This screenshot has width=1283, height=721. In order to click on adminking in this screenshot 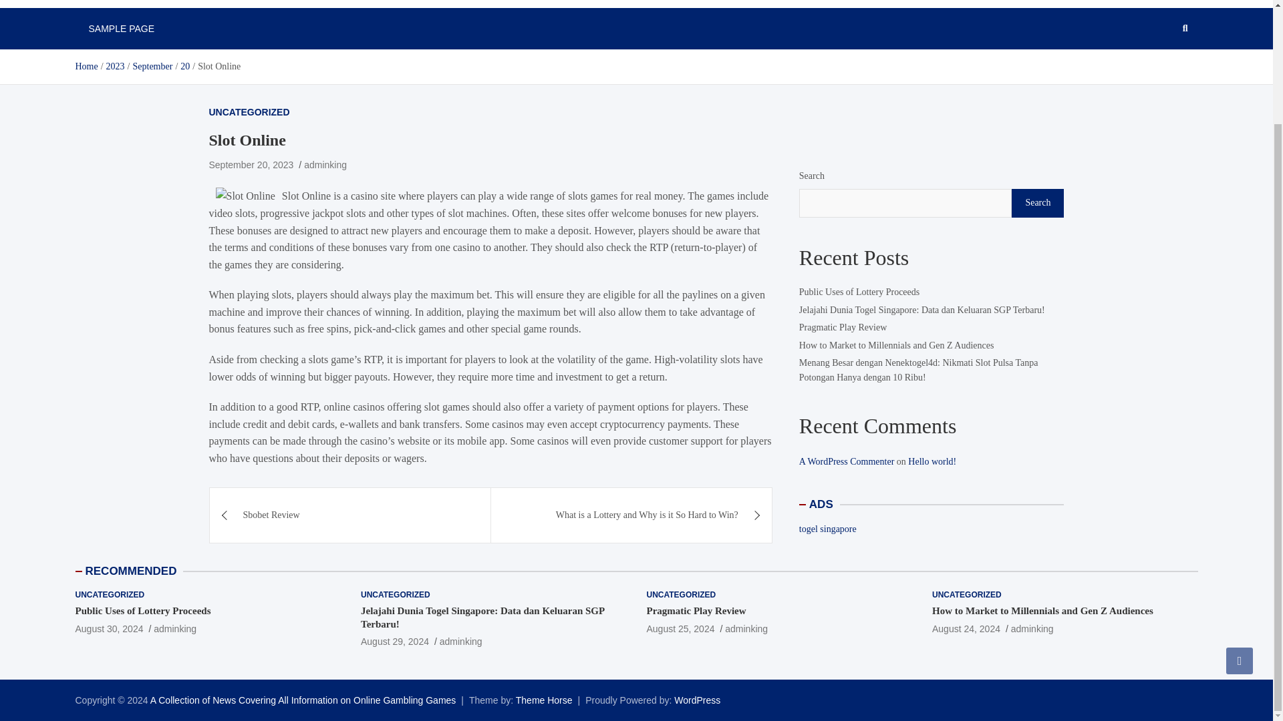, I will do `click(325, 164)`.